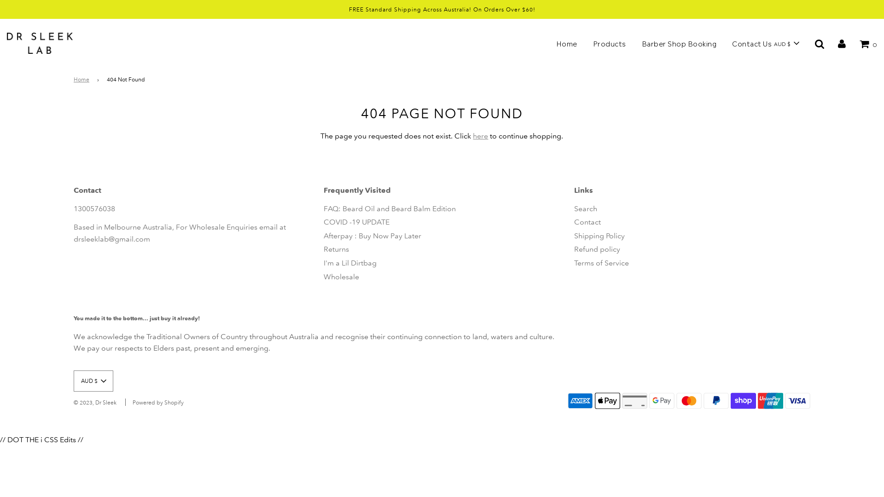  Describe the element at coordinates (390, 209) in the screenshot. I see `FAQ: Beard Oil and Beard Balm Edition` at that location.